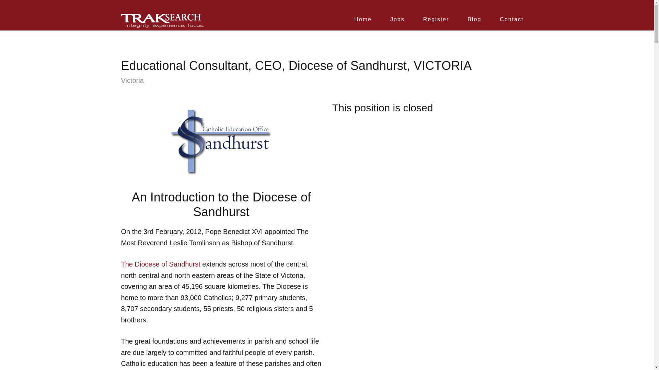  Describe the element at coordinates (362, 23) in the screenshot. I see `Home` at that location.